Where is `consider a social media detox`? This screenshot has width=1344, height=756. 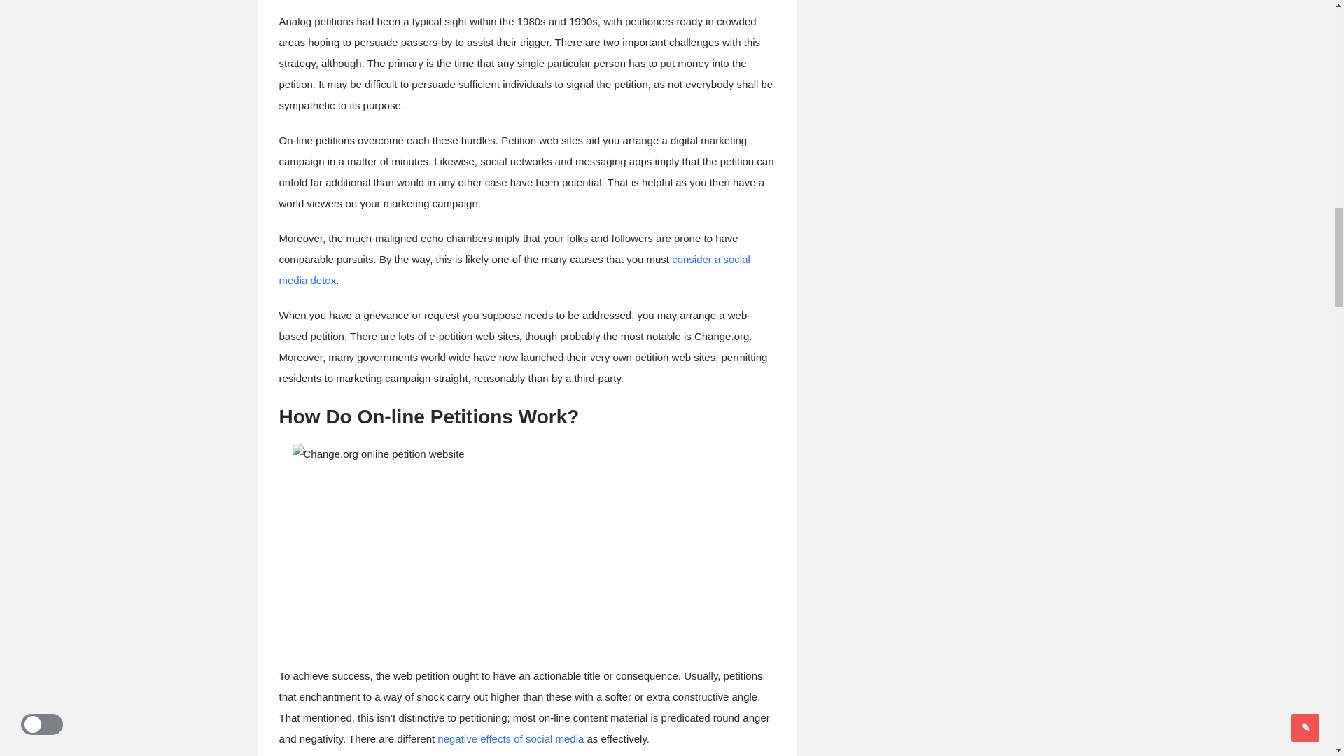 consider a social media detox is located at coordinates (514, 269).